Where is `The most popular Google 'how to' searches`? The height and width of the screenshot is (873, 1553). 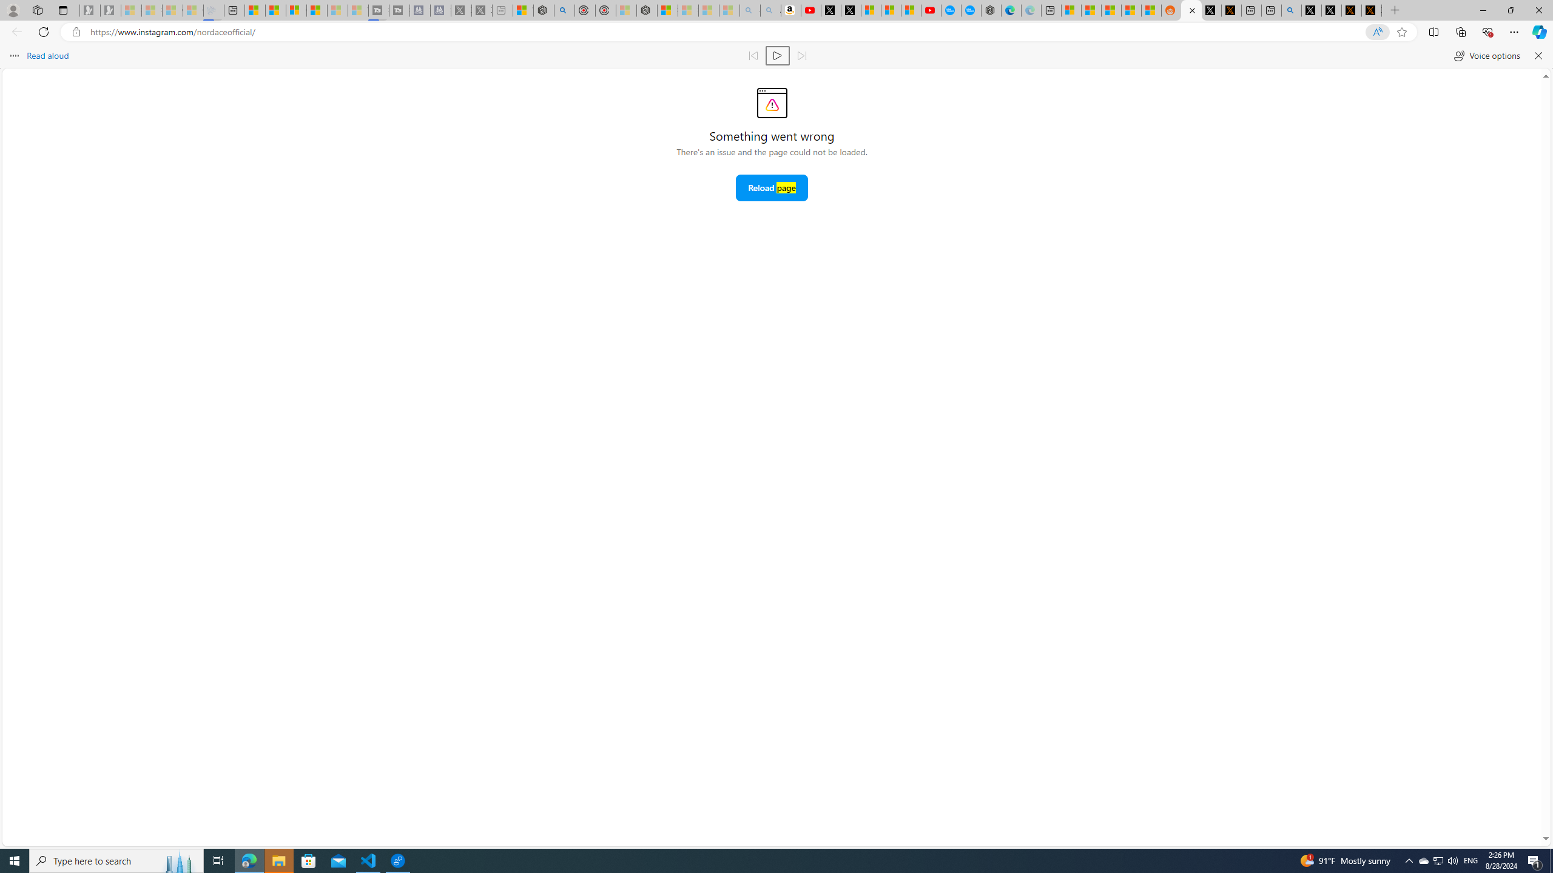 The most popular Google 'how to' searches is located at coordinates (971, 10).